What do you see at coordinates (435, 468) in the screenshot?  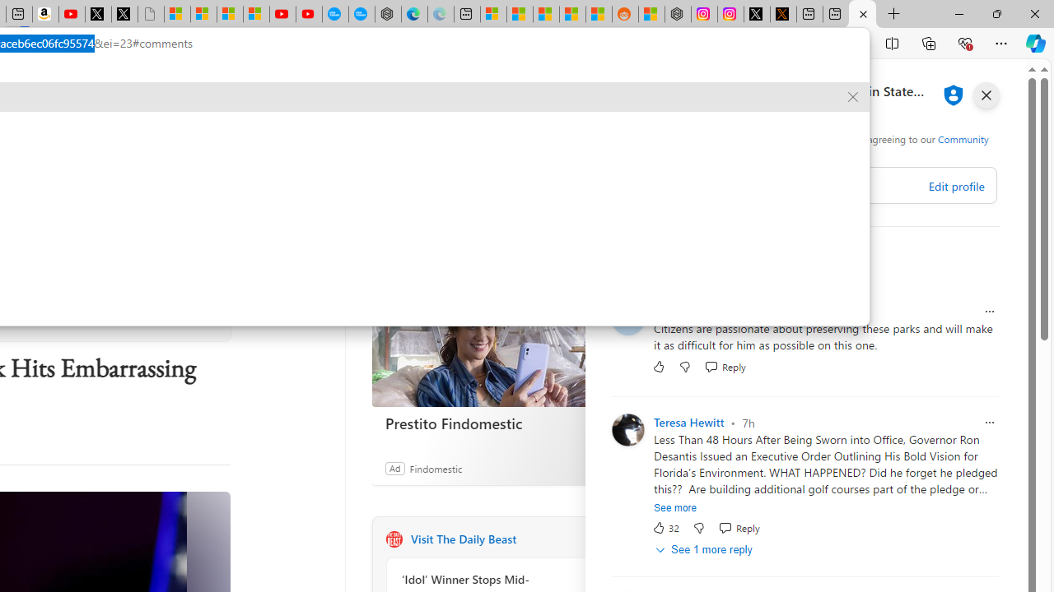 I see `Findomestic` at bounding box center [435, 468].